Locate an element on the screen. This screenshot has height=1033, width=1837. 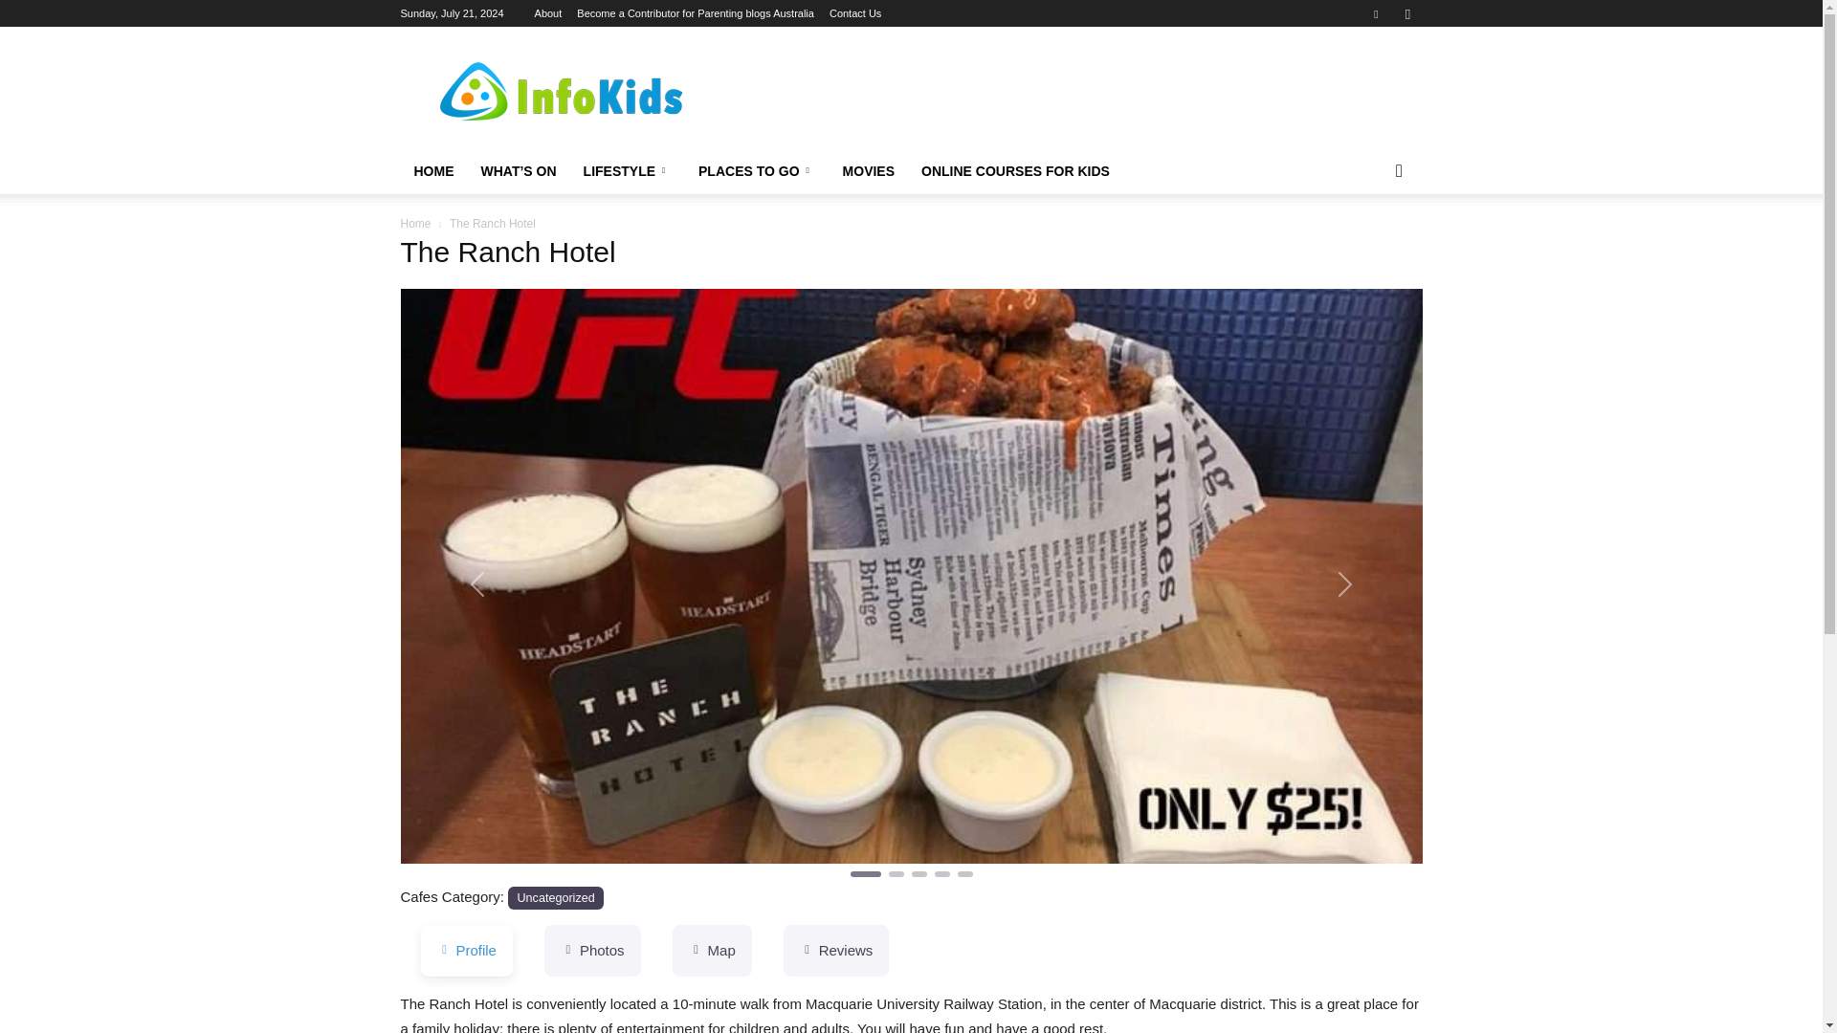
LIFESTYLE is located at coordinates (628, 171).